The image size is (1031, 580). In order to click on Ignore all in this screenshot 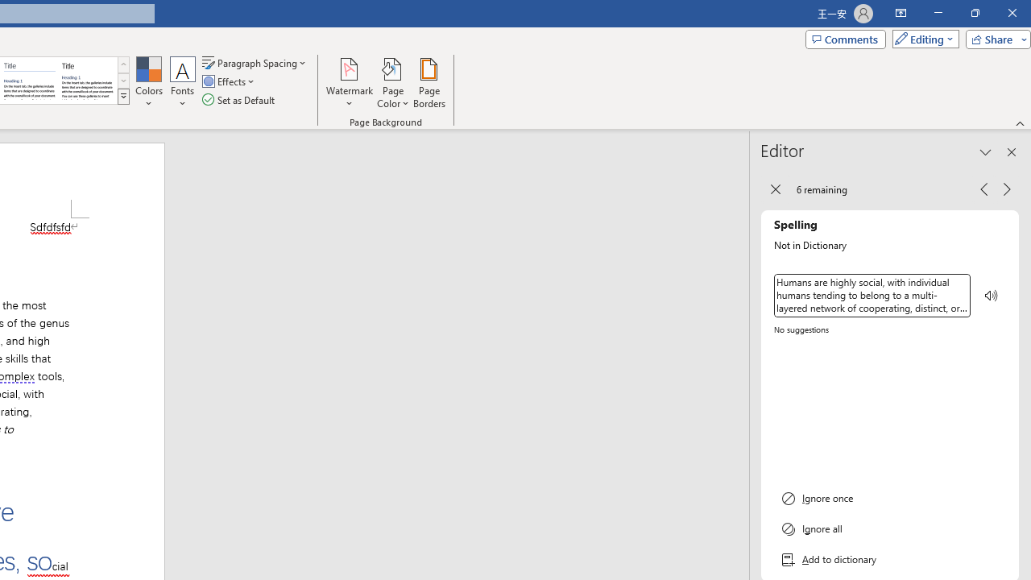, I will do `click(890, 528)`.